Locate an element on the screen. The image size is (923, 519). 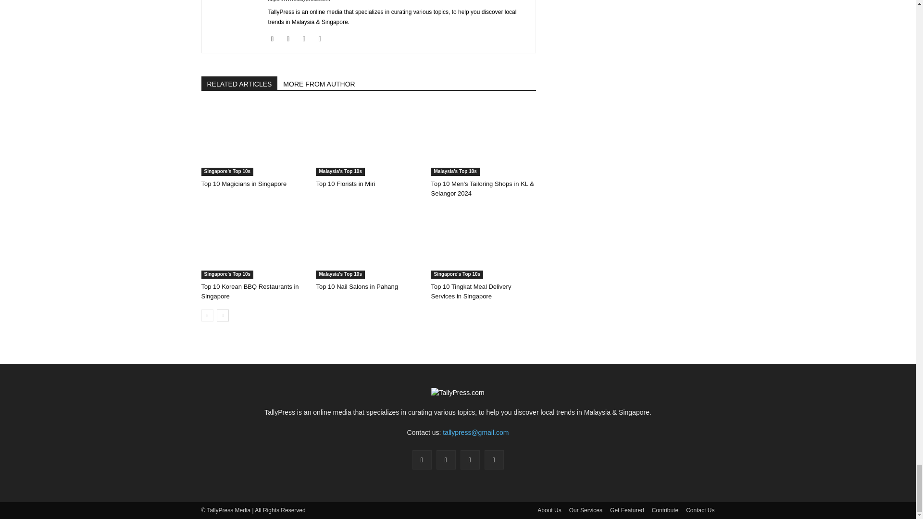
Instagram is located at coordinates (291, 38).